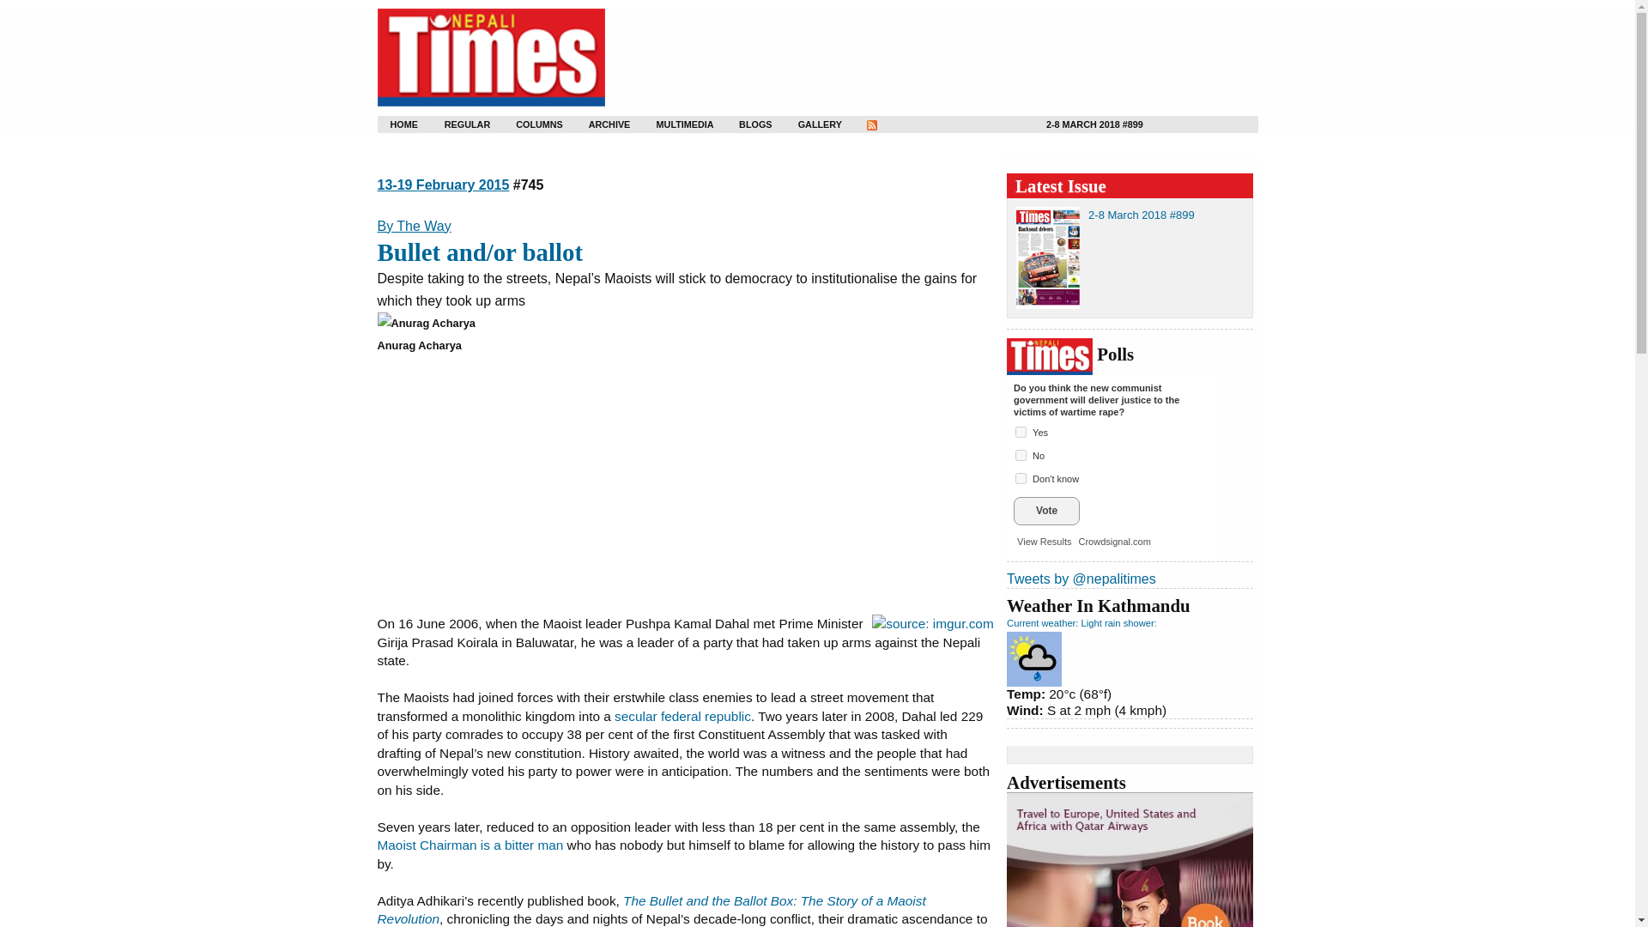  What do you see at coordinates (491, 58) in the screenshot?
I see `Nepali Times` at bounding box center [491, 58].